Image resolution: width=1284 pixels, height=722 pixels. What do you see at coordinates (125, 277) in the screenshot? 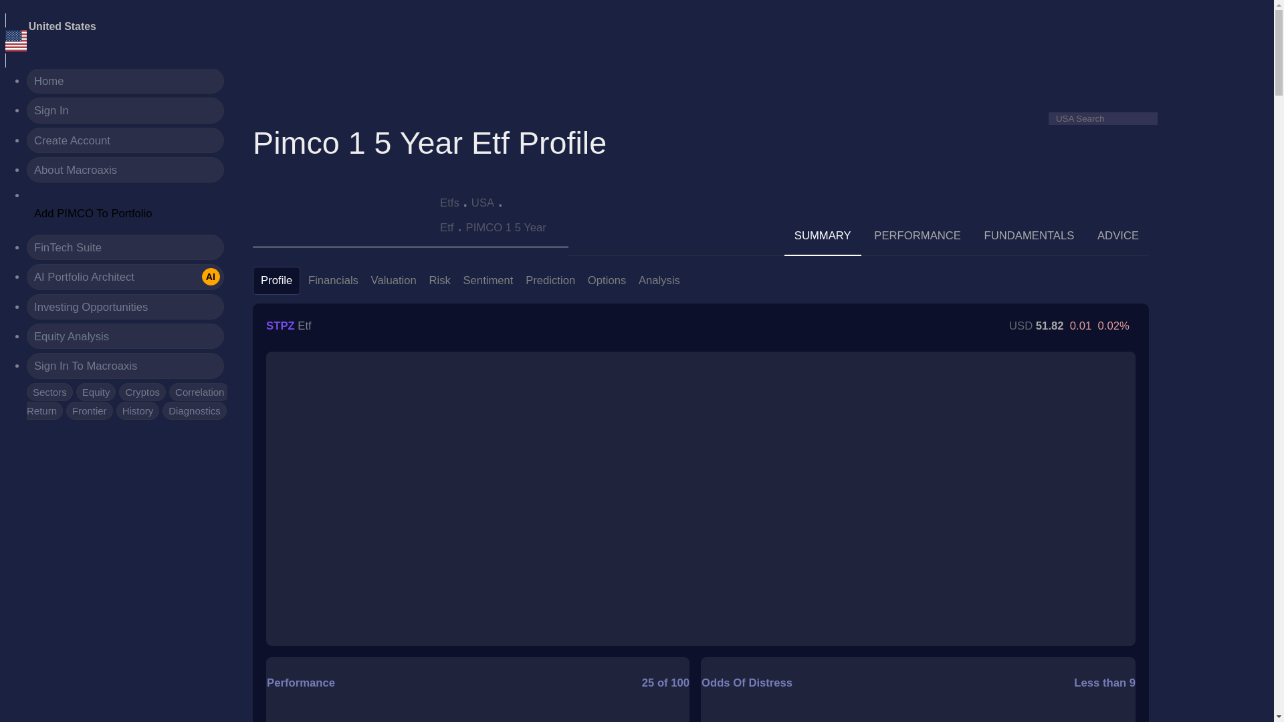
I see `United States` at bounding box center [125, 277].